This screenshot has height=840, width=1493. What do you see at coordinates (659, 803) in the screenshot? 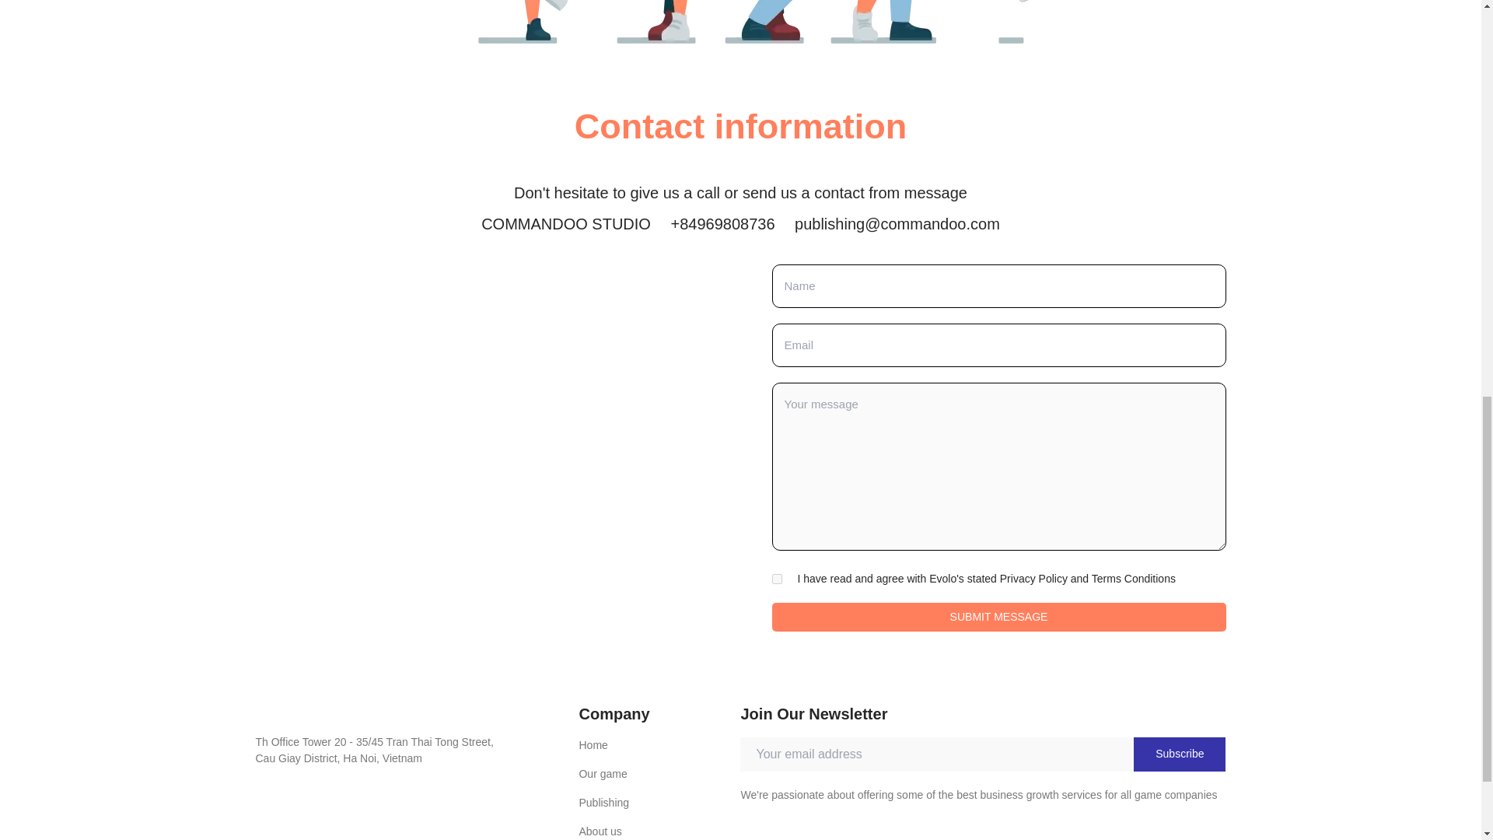
I see `Publishing` at bounding box center [659, 803].